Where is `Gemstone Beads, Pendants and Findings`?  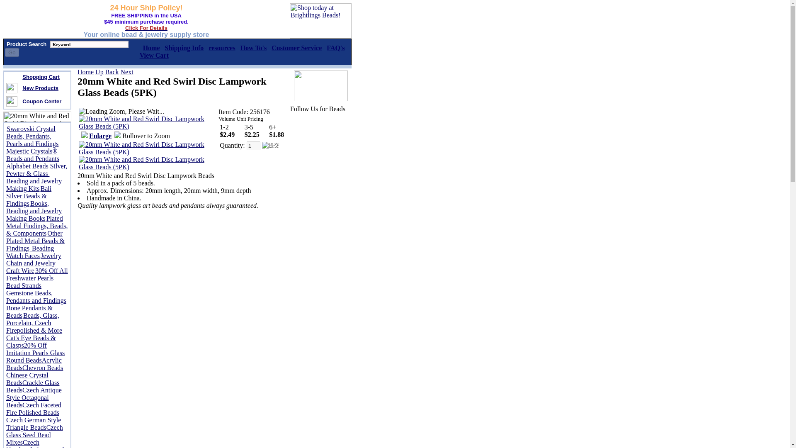
Gemstone Beads, Pendants and Findings is located at coordinates (36, 297).